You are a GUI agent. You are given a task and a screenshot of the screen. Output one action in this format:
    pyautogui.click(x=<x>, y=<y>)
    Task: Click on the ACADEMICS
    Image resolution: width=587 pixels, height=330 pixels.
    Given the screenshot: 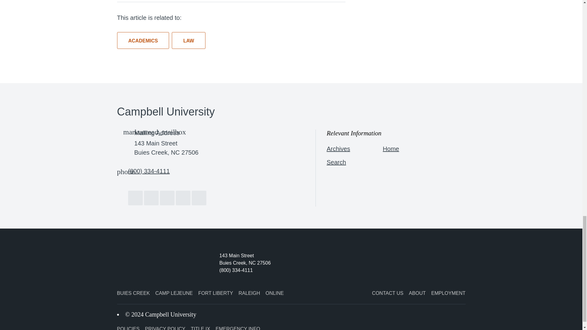 What is the action you would take?
    pyautogui.click(x=143, y=40)
    